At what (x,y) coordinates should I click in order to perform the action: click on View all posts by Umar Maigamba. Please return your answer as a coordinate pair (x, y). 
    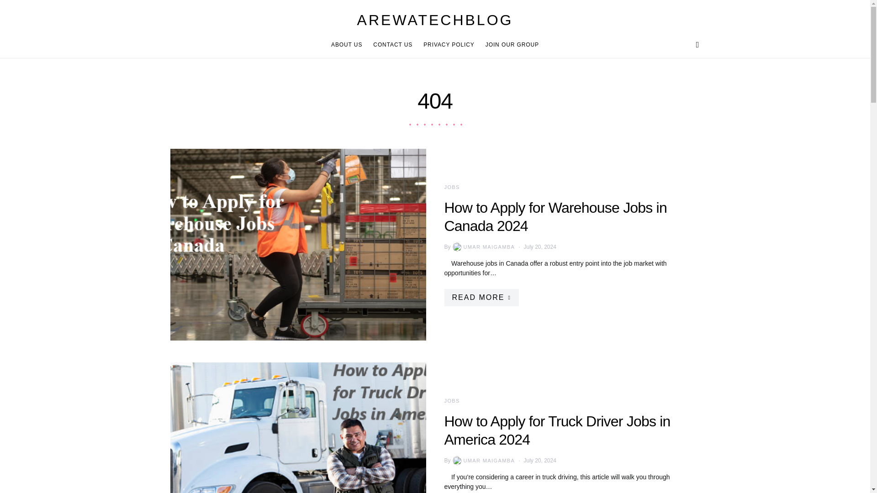
    Looking at the image, I should click on (483, 246).